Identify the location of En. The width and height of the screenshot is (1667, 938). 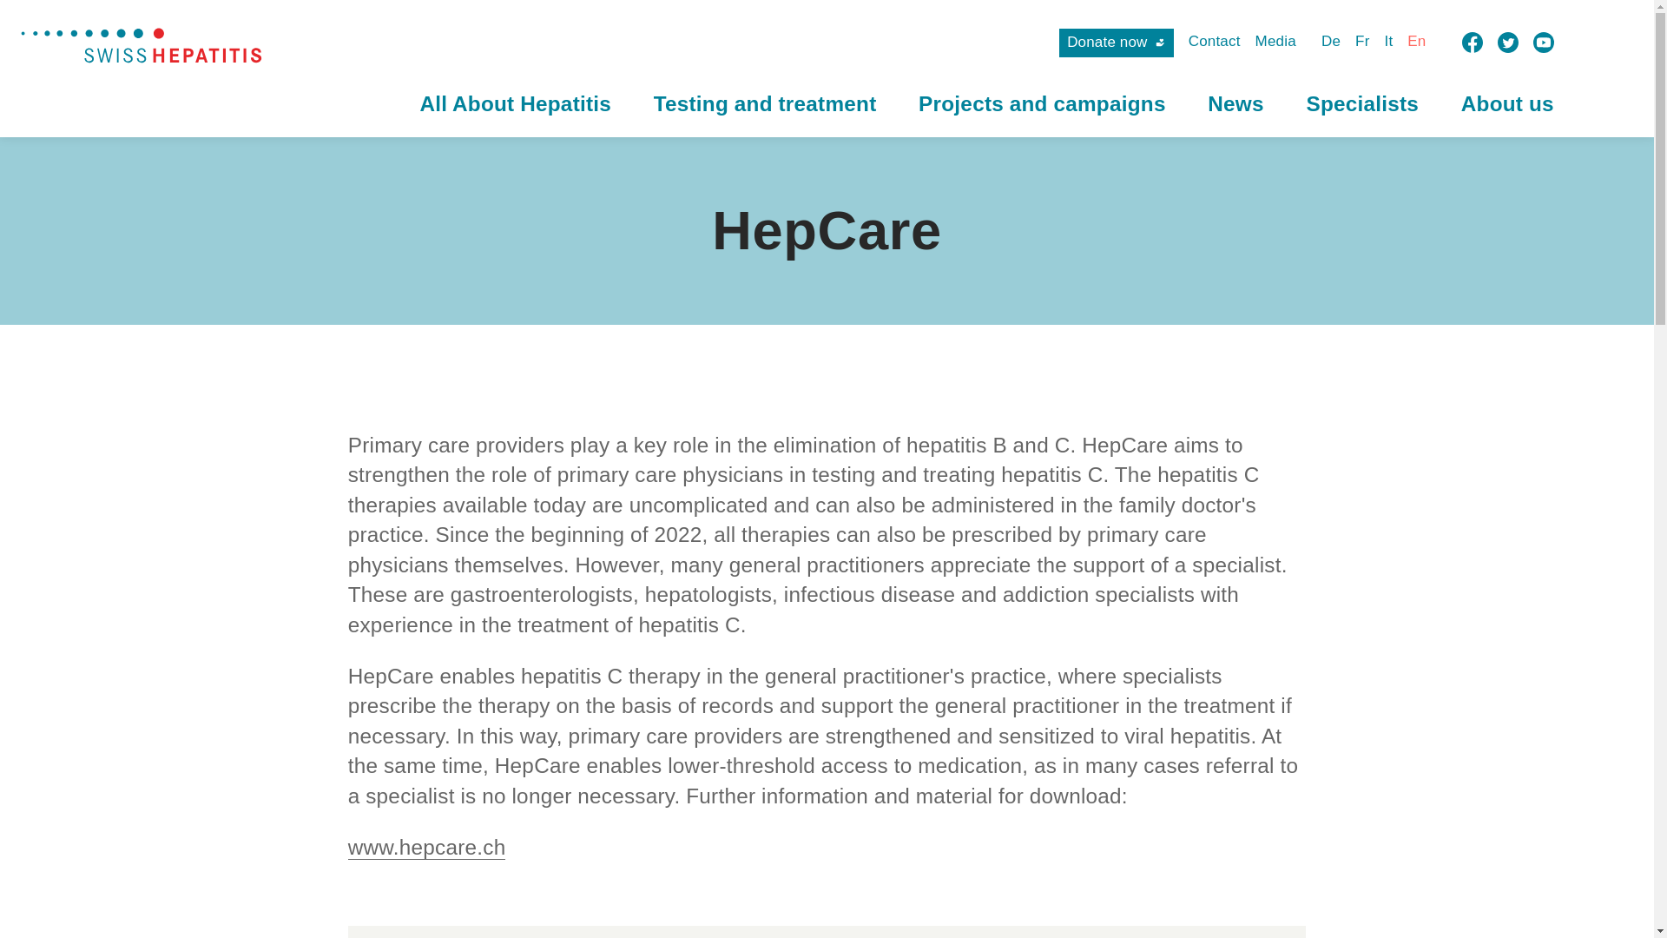
(1415, 41).